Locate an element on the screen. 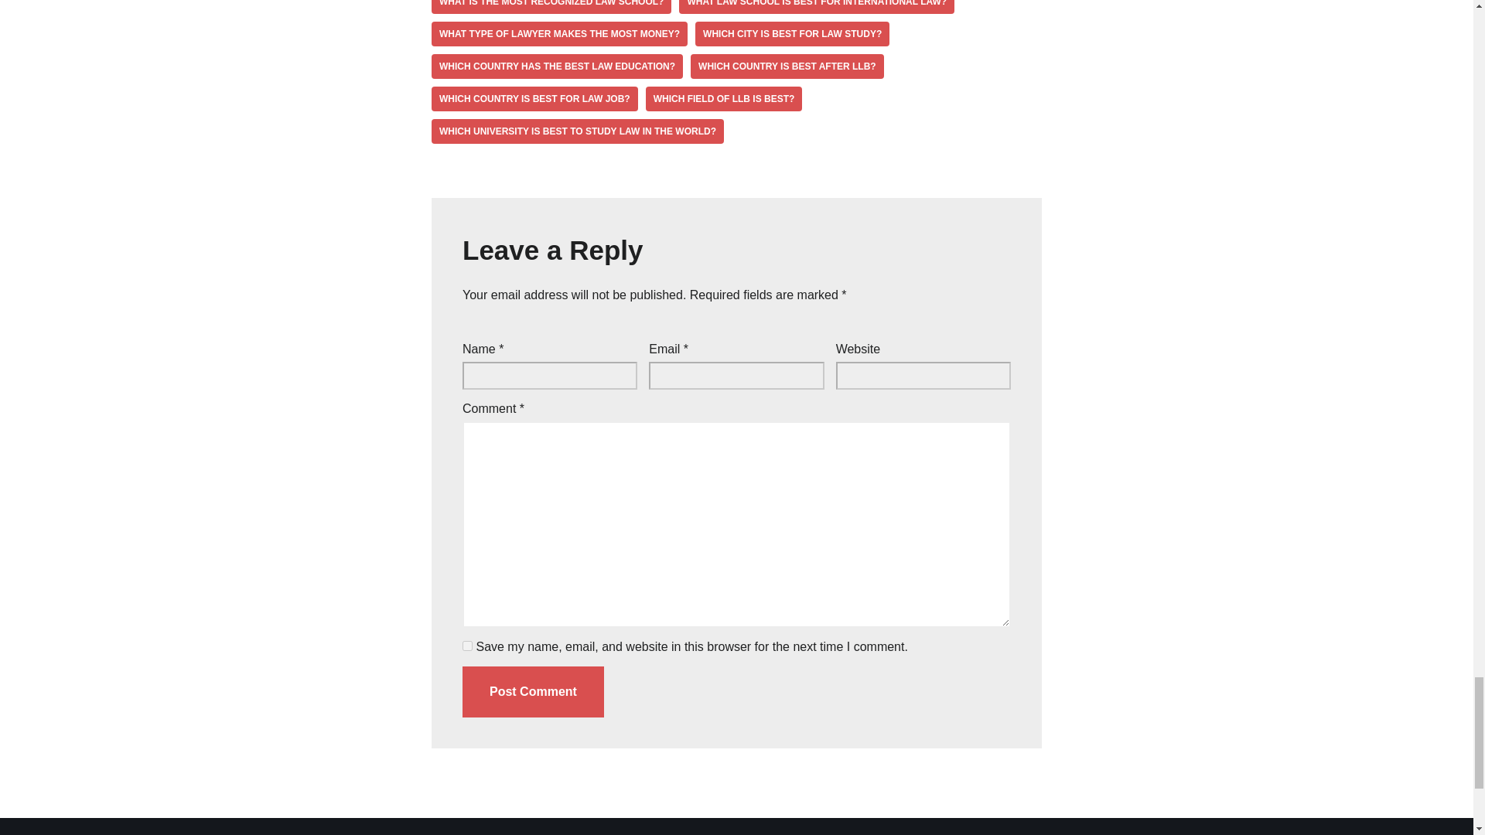 Image resolution: width=1485 pixels, height=835 pixels. WHICH COUNTRY IS BEST AFTER LLB? is located at coordinates (787, 66).